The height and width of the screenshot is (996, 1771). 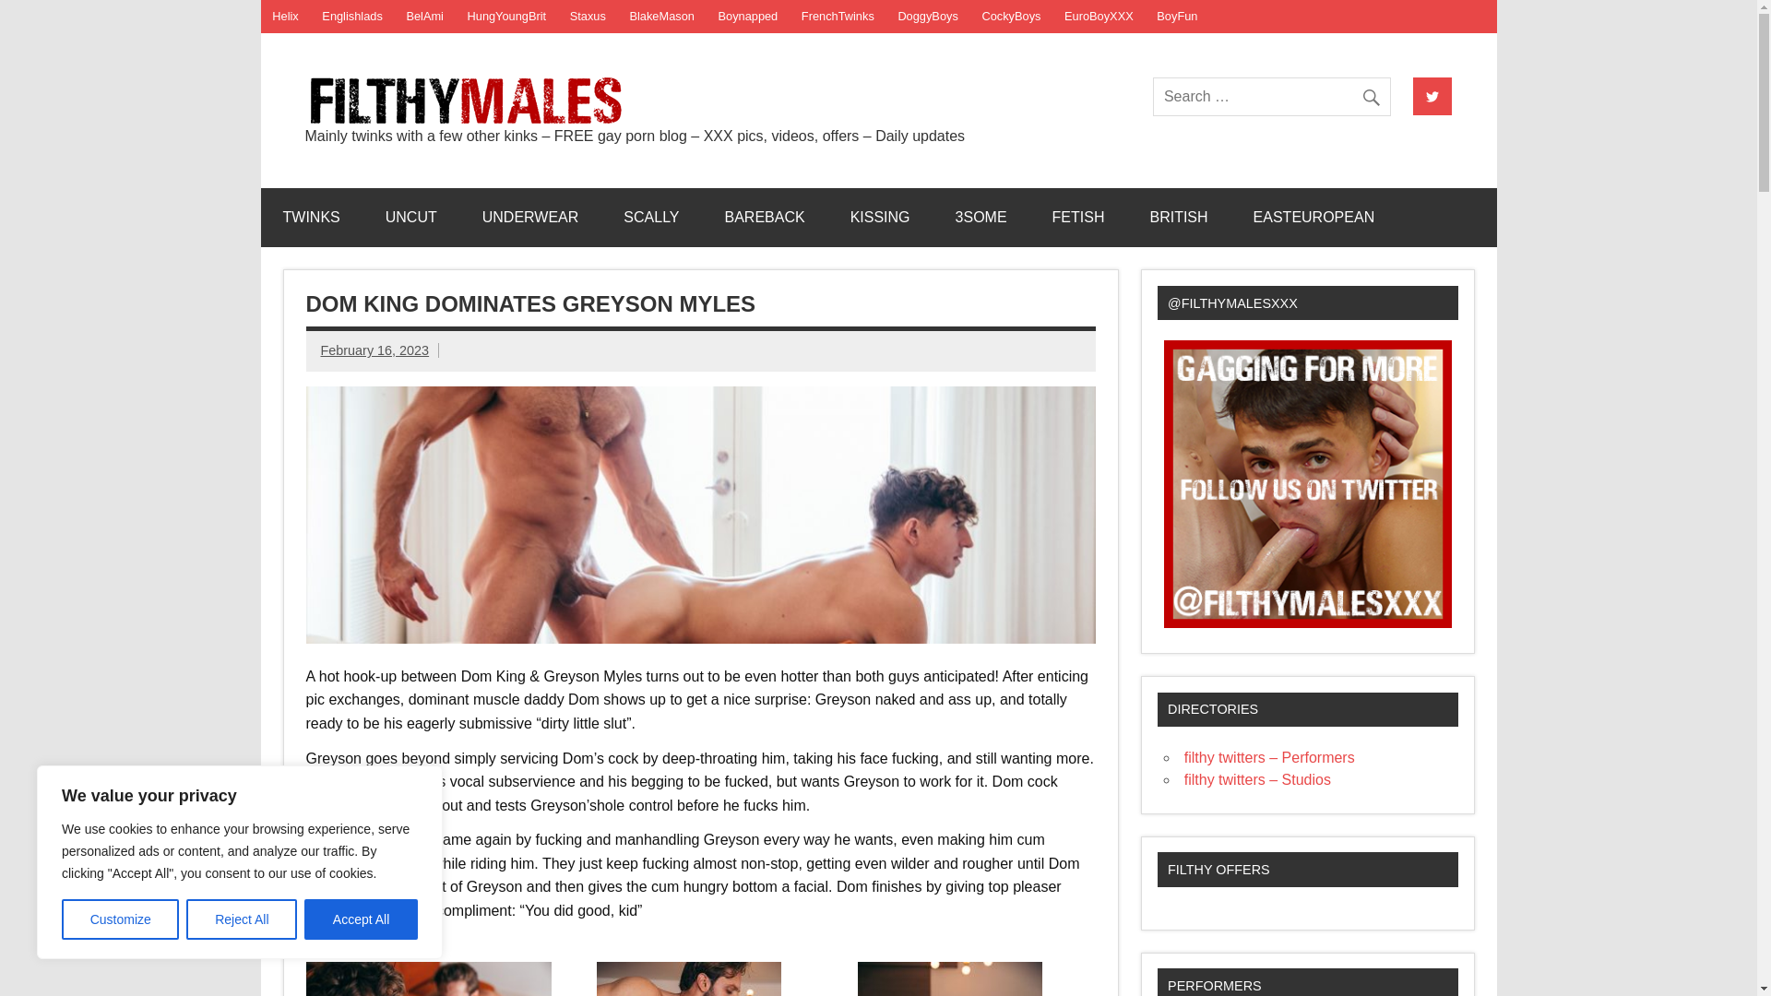 I want to click on BAREBACK, so click(x=765, y=218).